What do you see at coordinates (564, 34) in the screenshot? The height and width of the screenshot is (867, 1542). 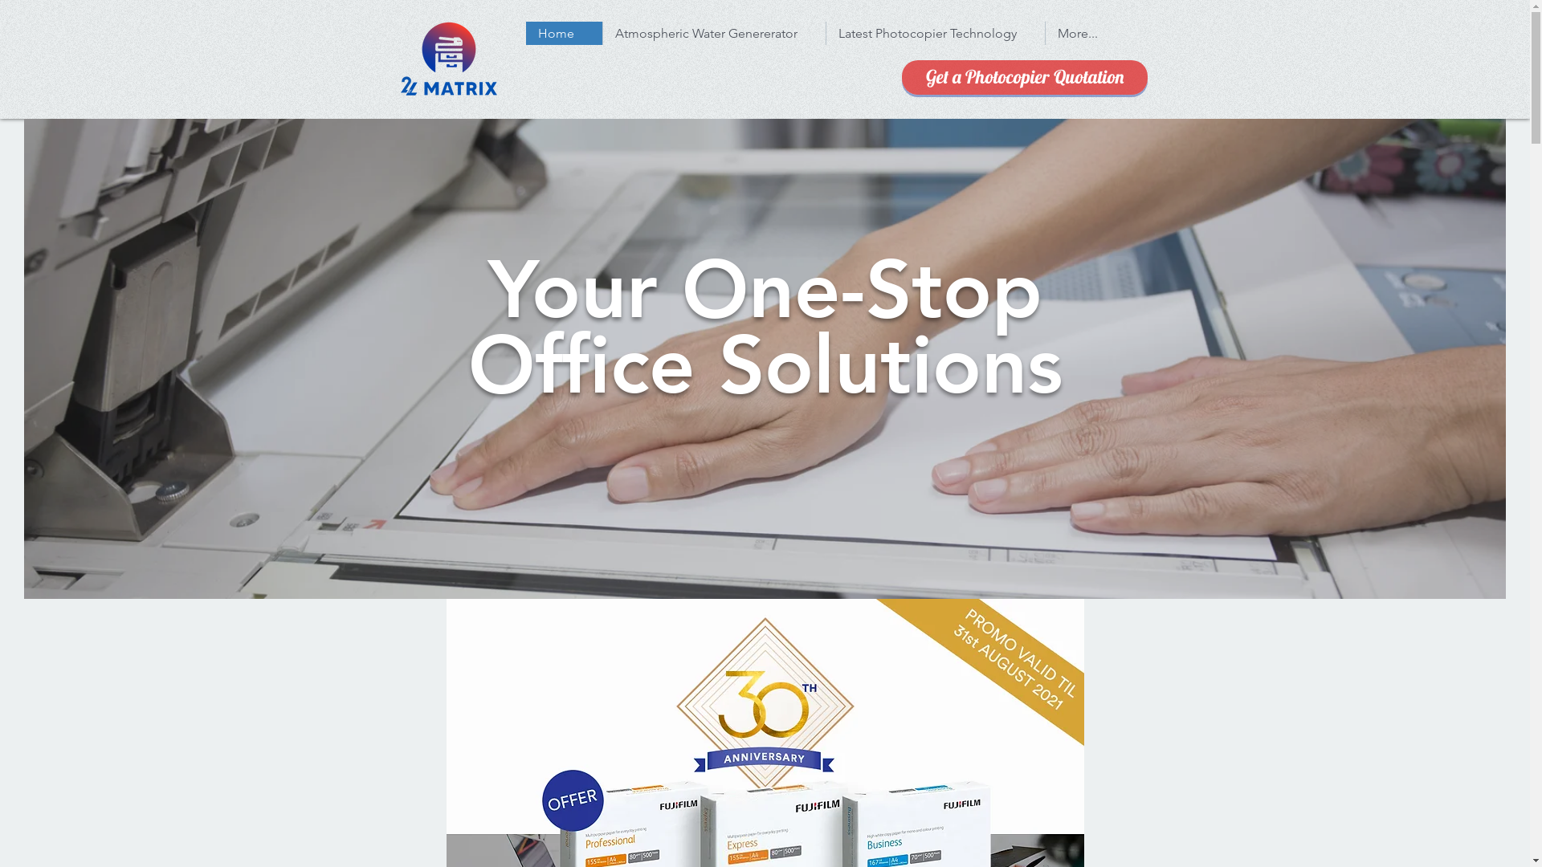 I see `Home` at bounding box center [564, 34].